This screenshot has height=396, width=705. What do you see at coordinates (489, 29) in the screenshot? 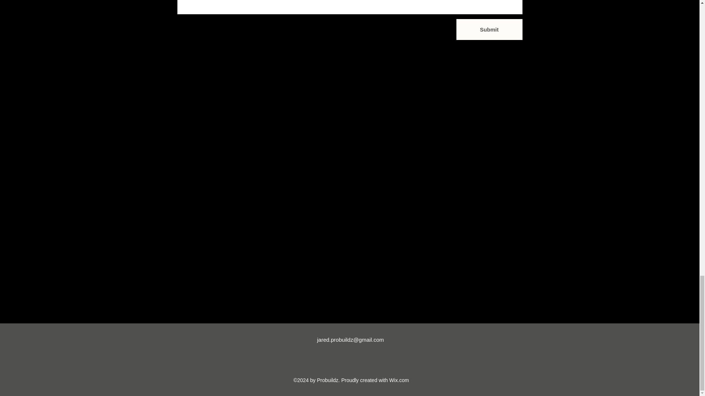
I see `Submit` at bounding box center [489, 29].